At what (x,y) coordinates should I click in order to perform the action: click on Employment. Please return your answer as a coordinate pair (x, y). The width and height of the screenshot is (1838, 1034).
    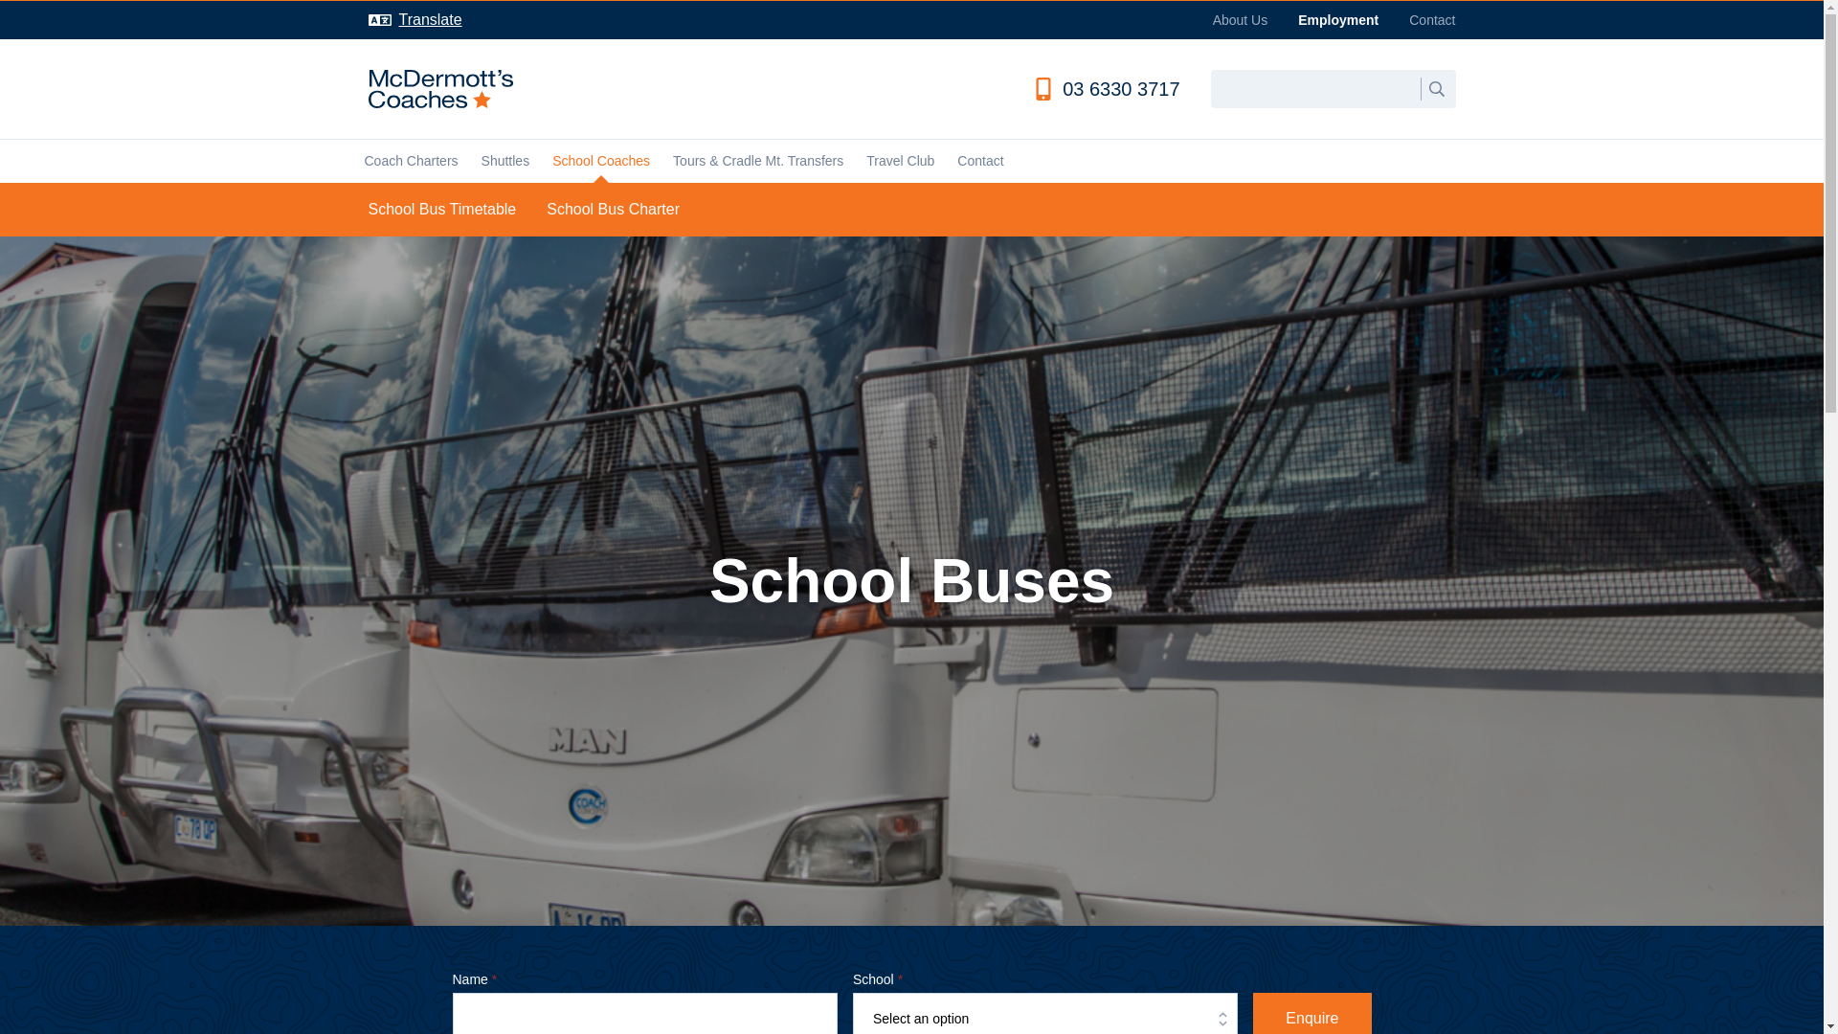
    Looking at the image, I should click on (1338, 19).